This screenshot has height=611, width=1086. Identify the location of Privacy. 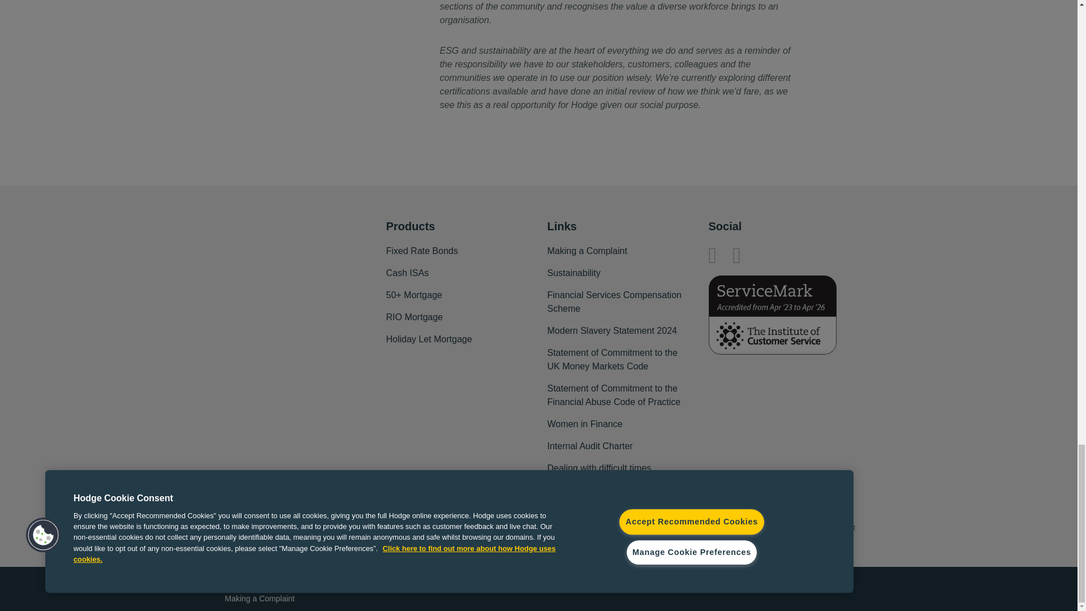
(294, 579).